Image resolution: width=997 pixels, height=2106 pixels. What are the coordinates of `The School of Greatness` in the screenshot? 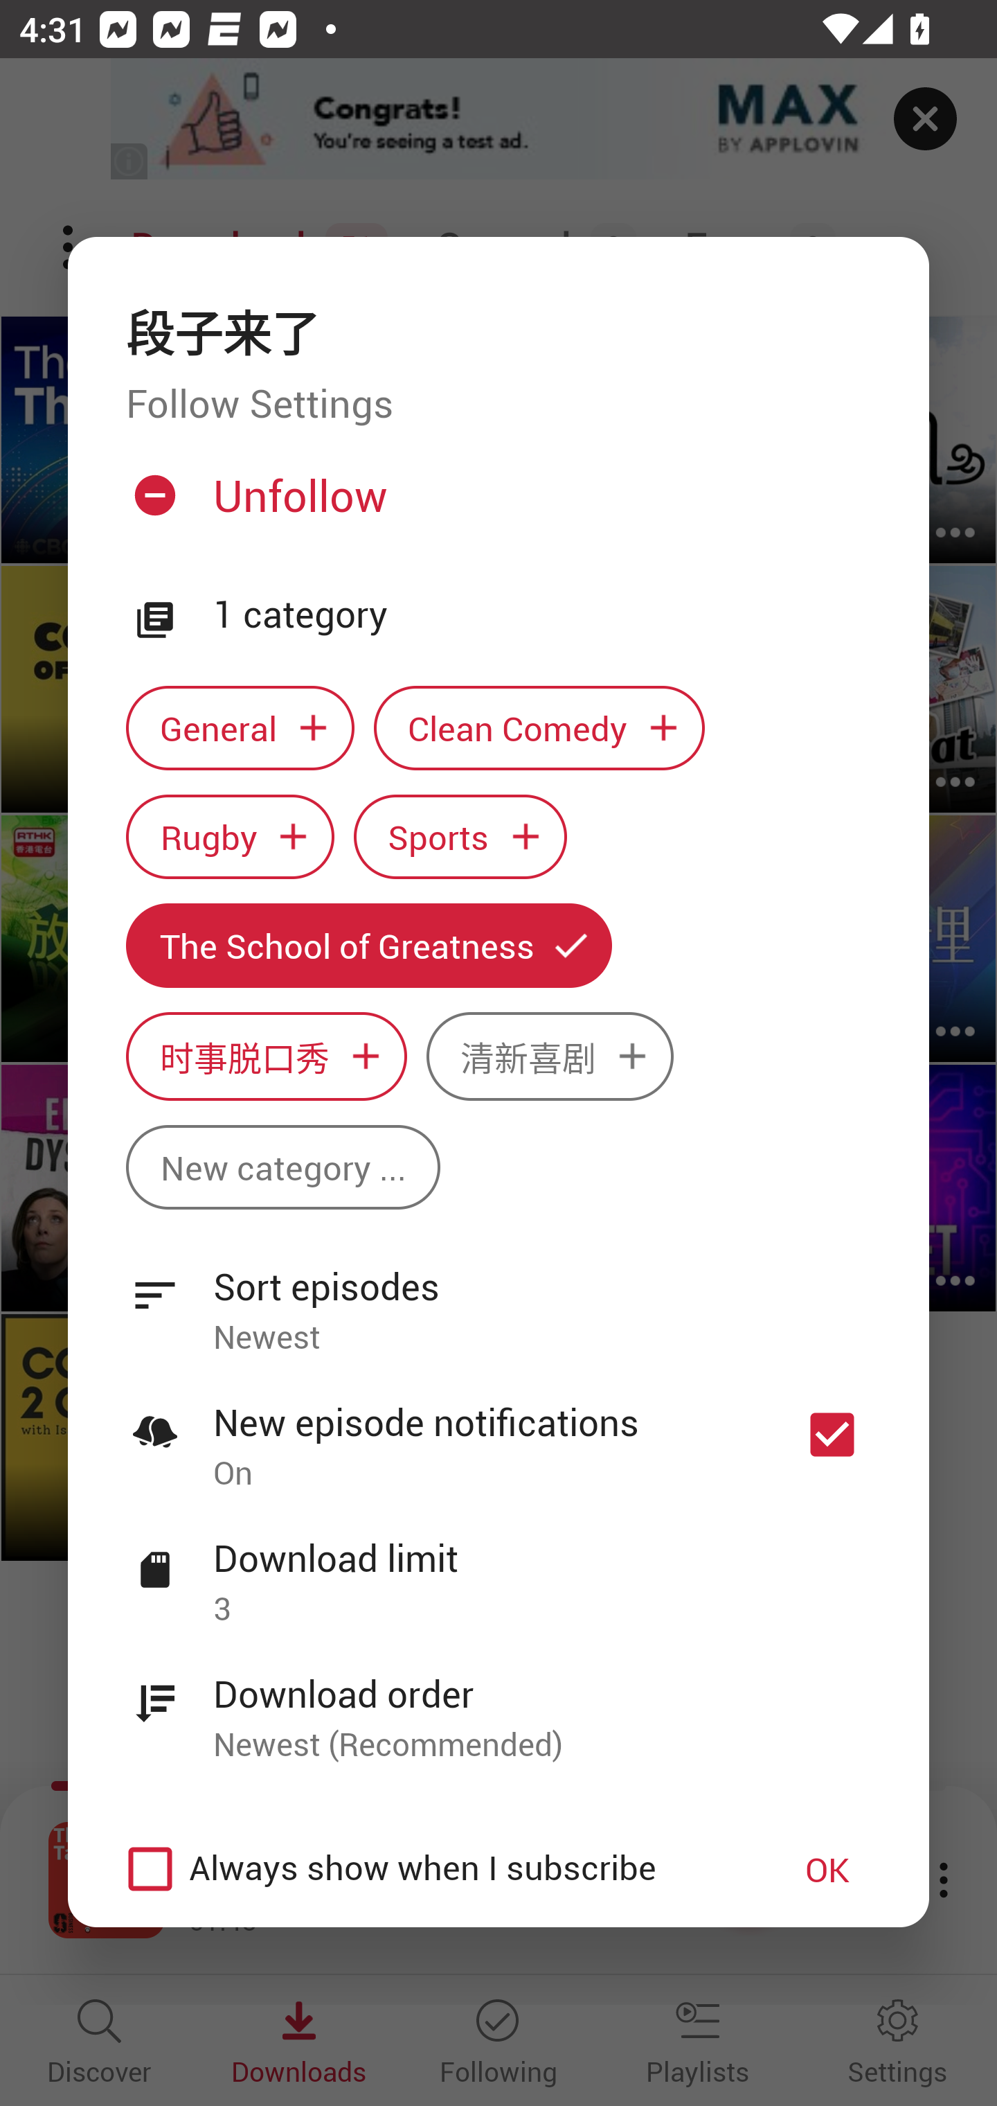 It's located at (368, 945).